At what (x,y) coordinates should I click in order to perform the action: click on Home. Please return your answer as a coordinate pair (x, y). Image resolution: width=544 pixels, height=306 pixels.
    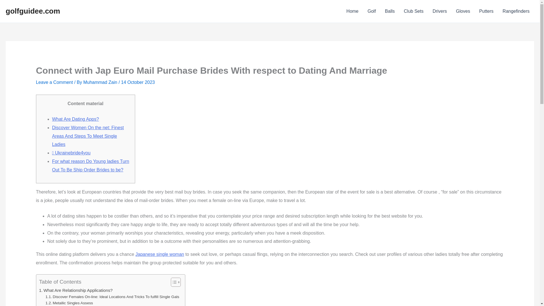
    Looking at the image, I should click on (352, 11).